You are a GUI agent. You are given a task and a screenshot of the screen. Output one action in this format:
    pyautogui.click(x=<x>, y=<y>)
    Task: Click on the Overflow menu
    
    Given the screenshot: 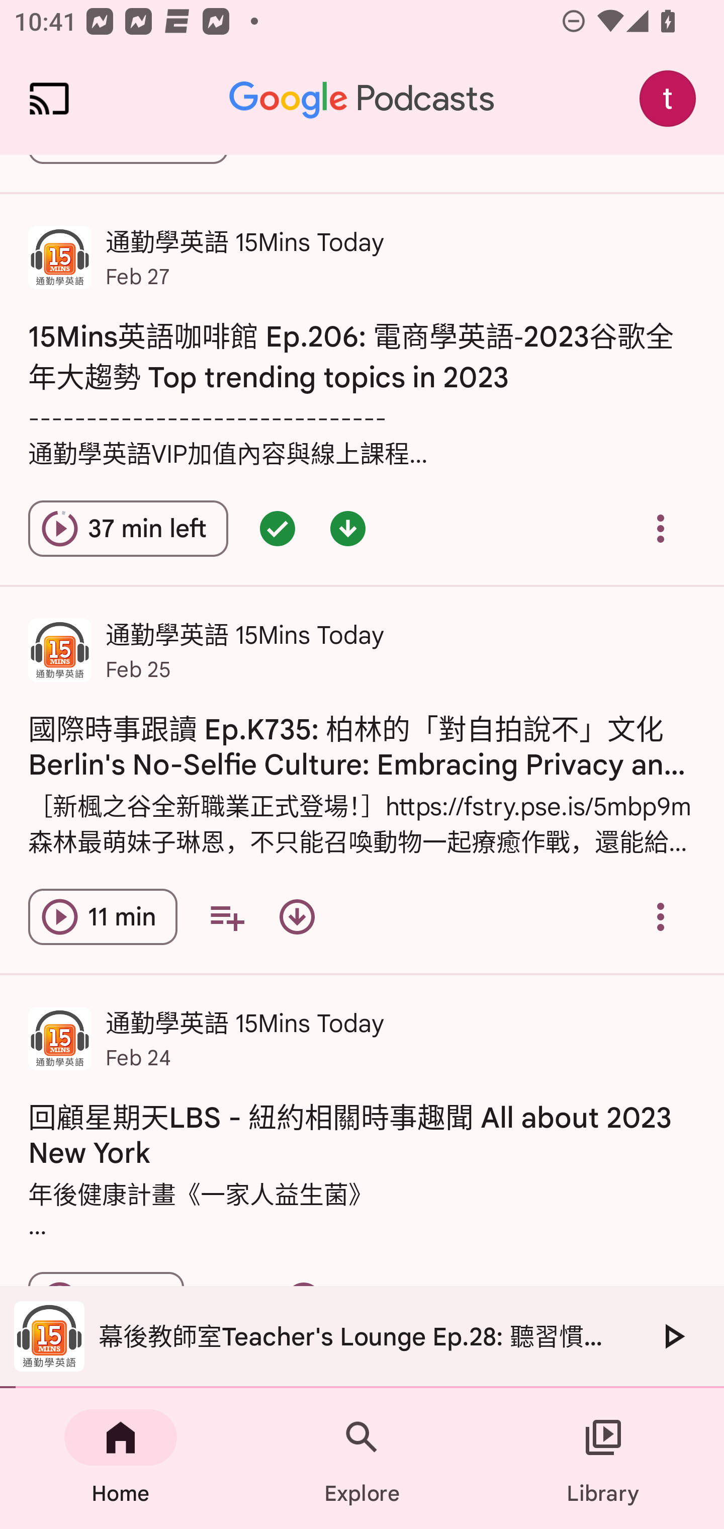 What is the action you would take?
    pyautogui.click(x=661, y=528)
    